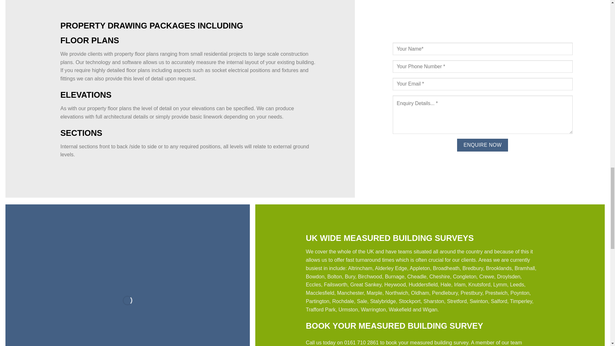  Describe the element at coordinates (509, 276) in the screenshot. I see `Droylsden` at that location.